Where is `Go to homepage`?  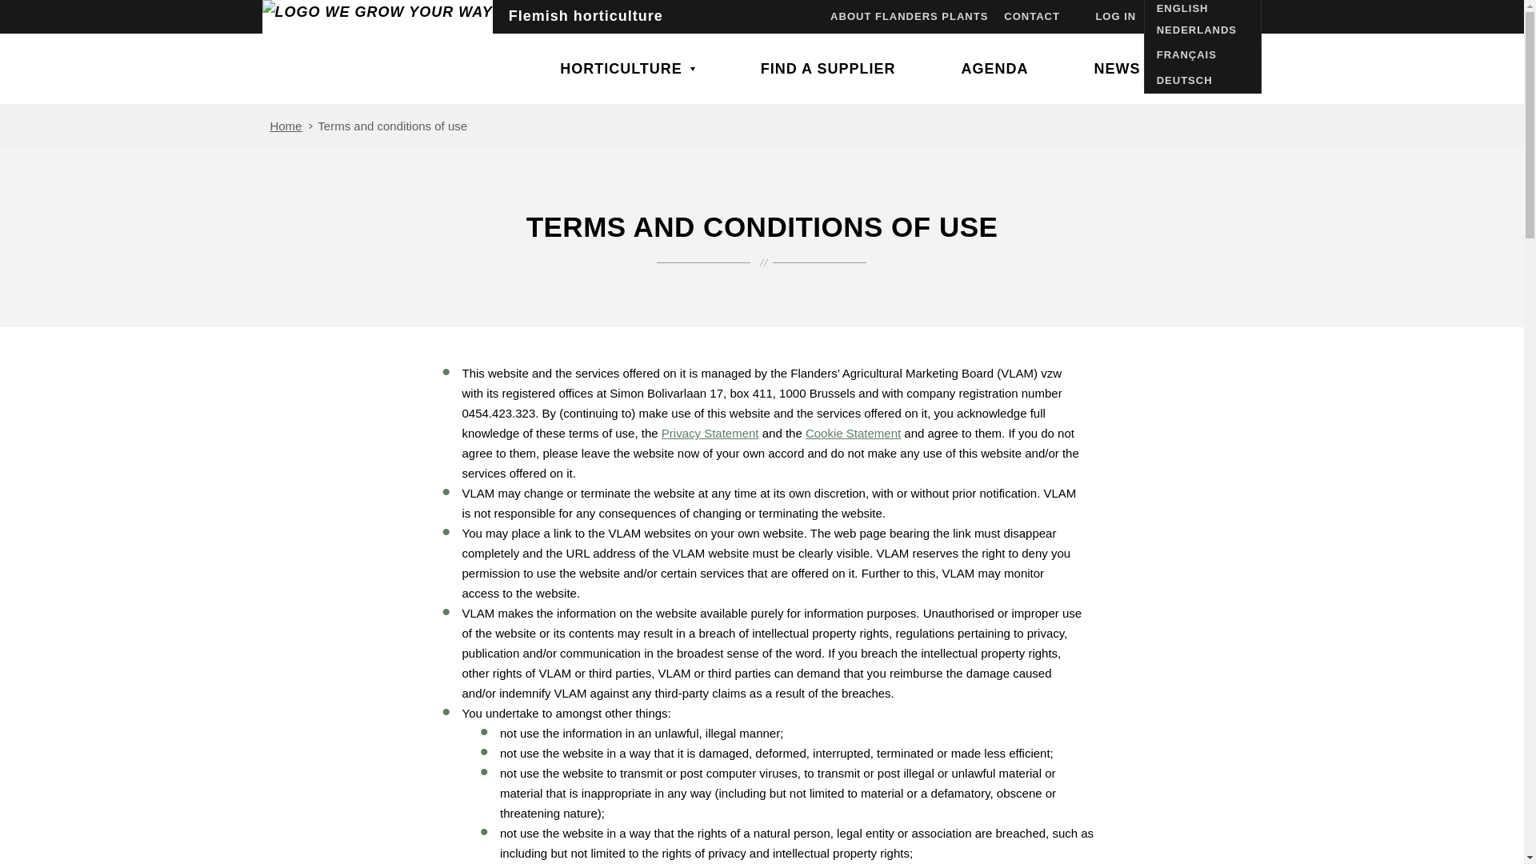
Go to homepage is located at coordinates (378, 51).